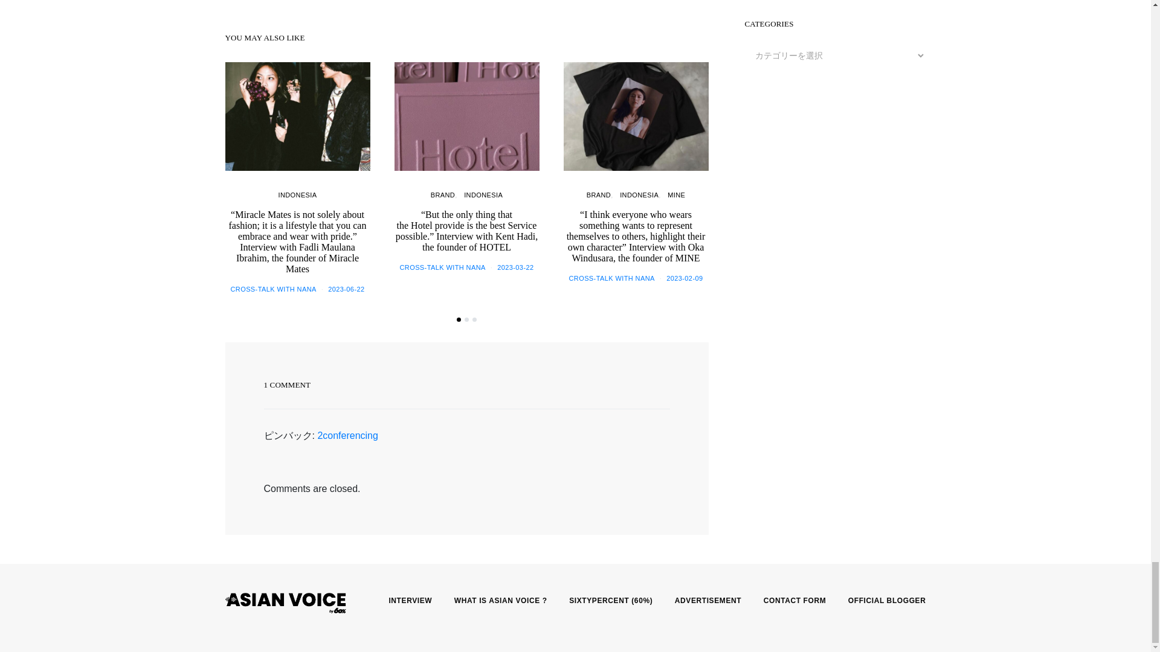 The image size is (1160, 652). I want to click on View all posts by Cross-talk with NANA, so click(442, 267).